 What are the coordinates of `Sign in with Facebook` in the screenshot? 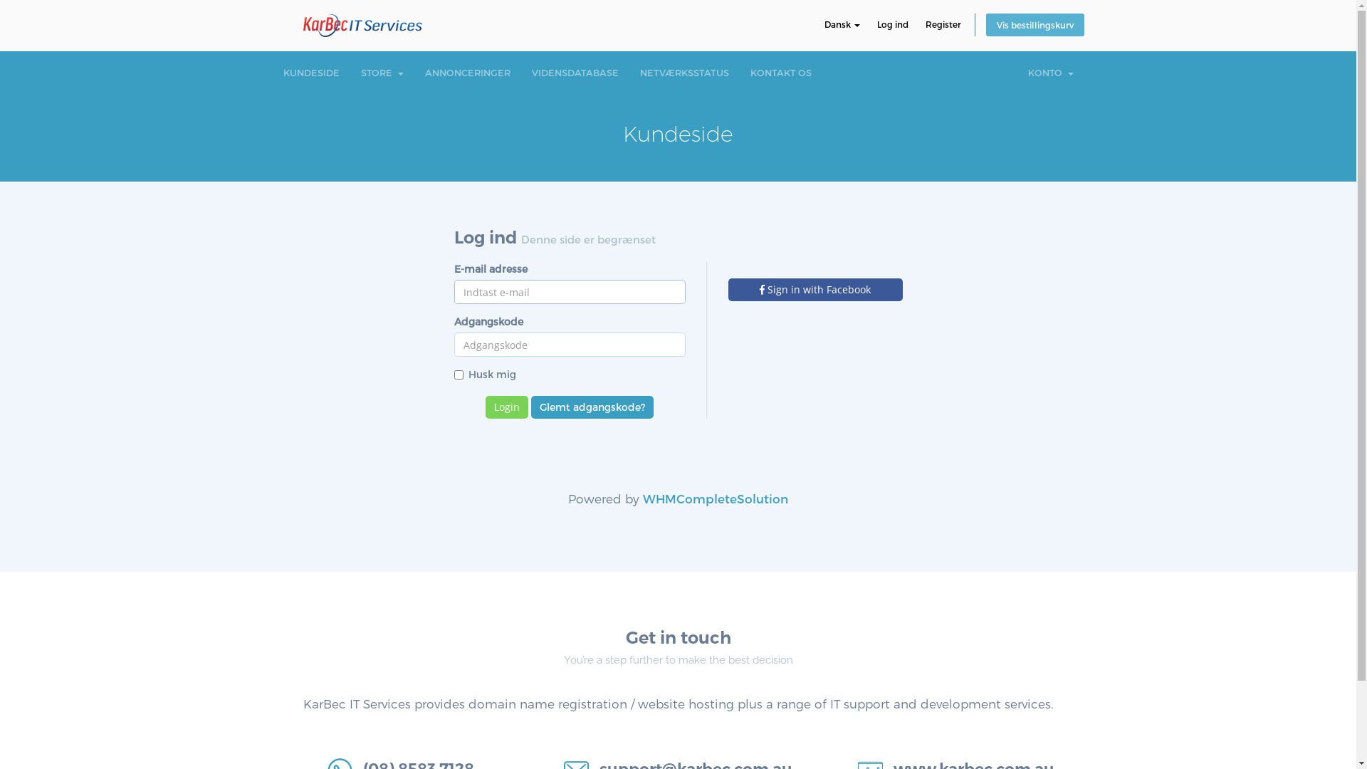 It's located at (815, 290).